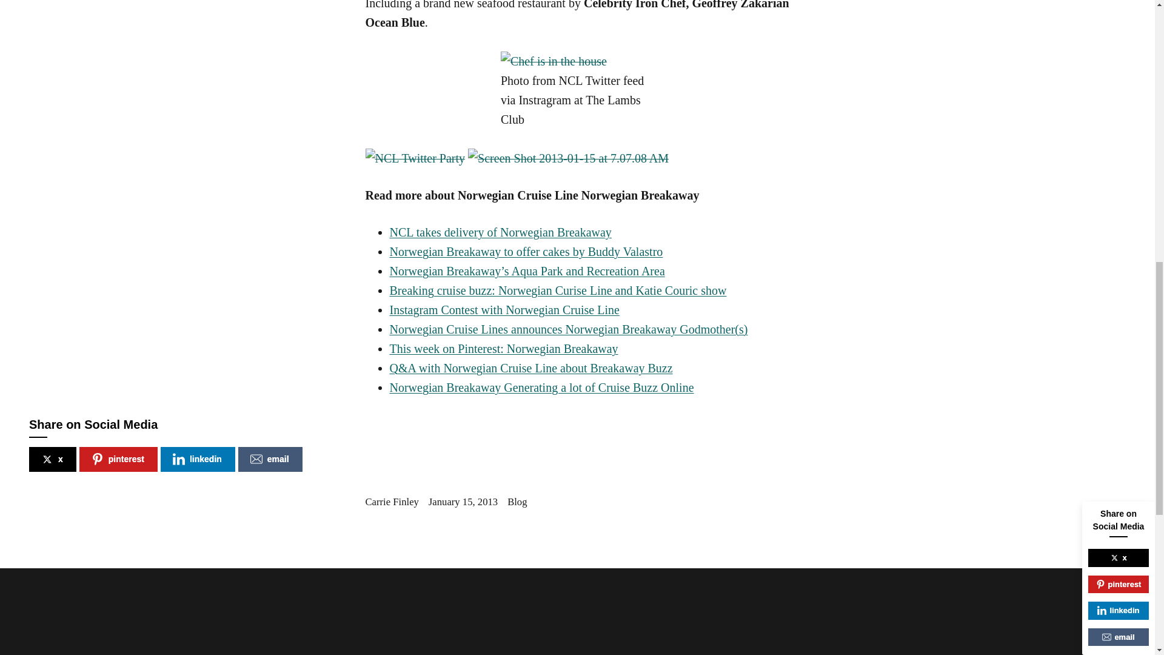 This screenshot has height=655, width=1164. What do you see at coordinates (270, 458) in the screenshot?
I see `email` at bounding box center [270, 458].